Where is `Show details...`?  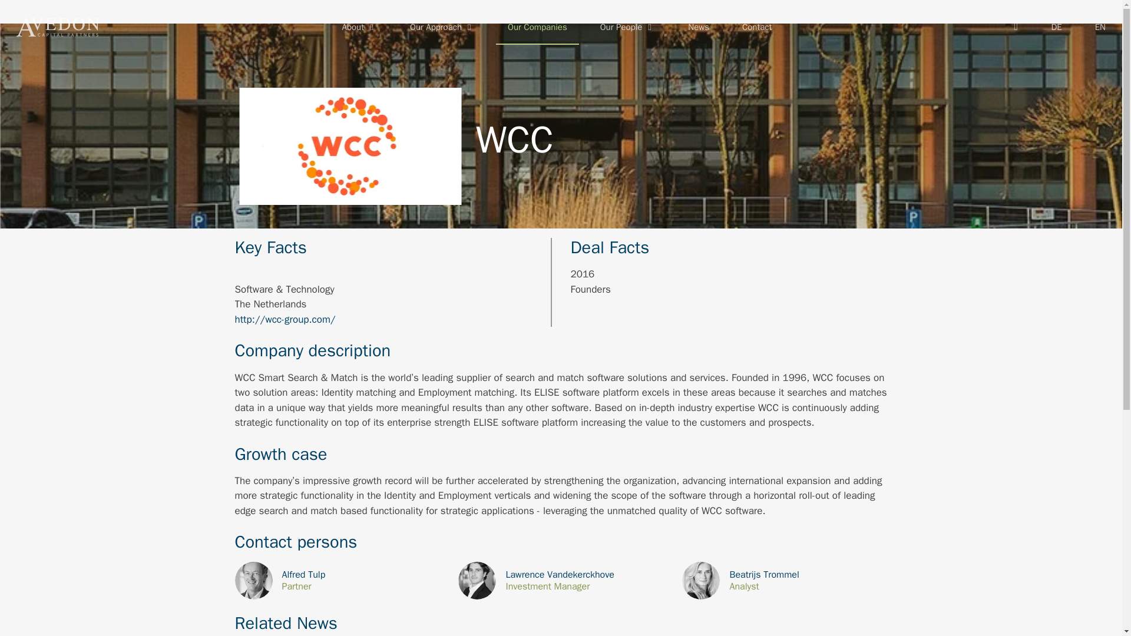
Show details... is located at coordinates (337, 581).